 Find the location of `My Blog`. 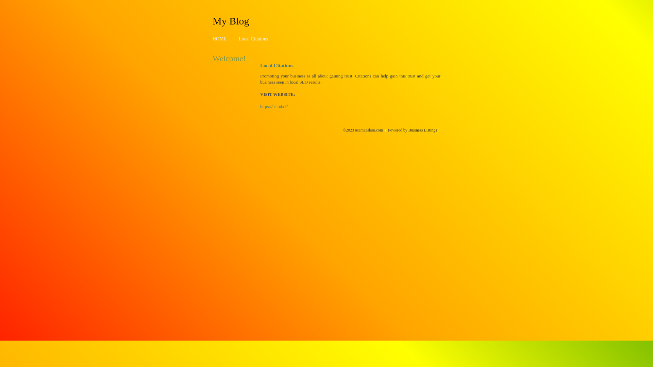

My Blog is located at coordinates (231, 21).